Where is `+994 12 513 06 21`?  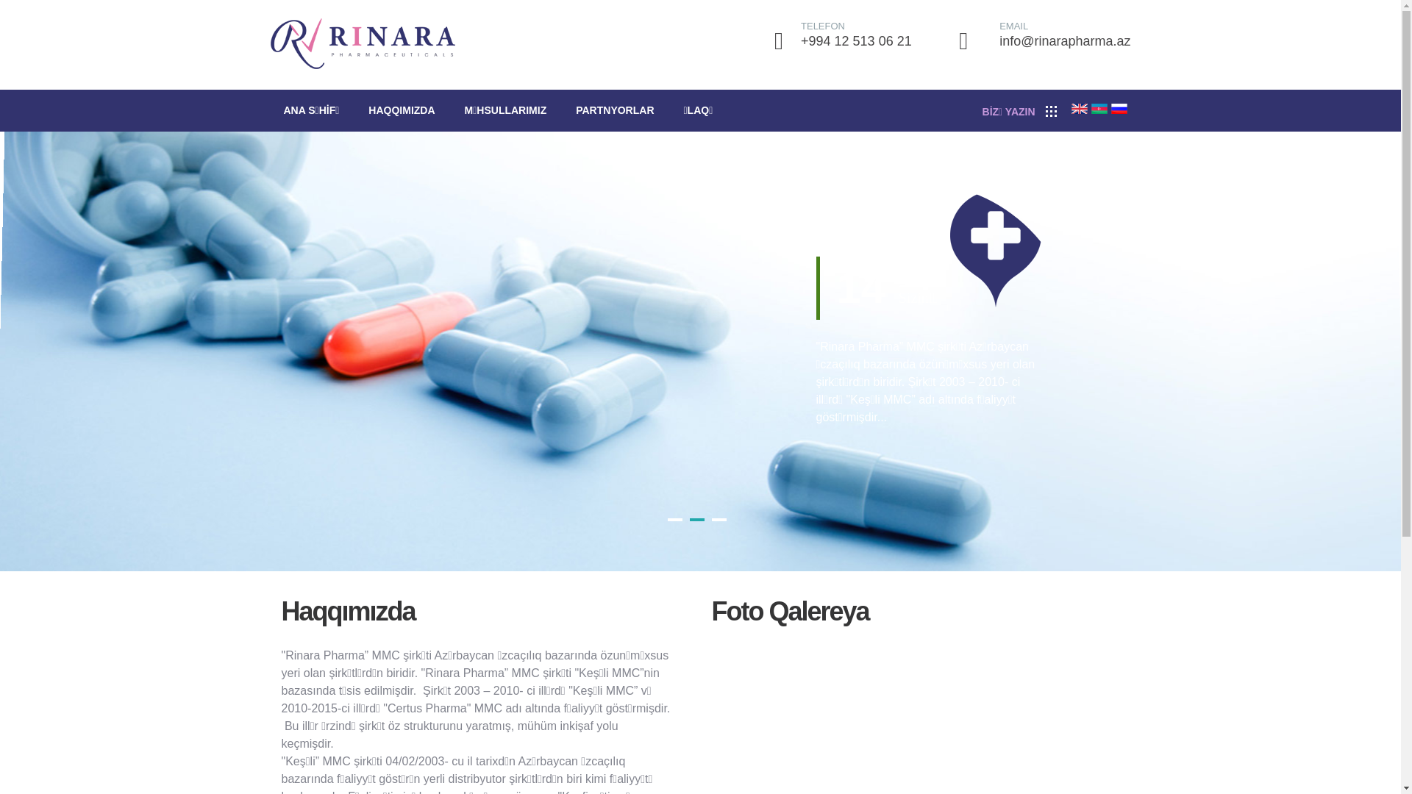
+994 12 513 06 21 is located at coordinates (856, 41).